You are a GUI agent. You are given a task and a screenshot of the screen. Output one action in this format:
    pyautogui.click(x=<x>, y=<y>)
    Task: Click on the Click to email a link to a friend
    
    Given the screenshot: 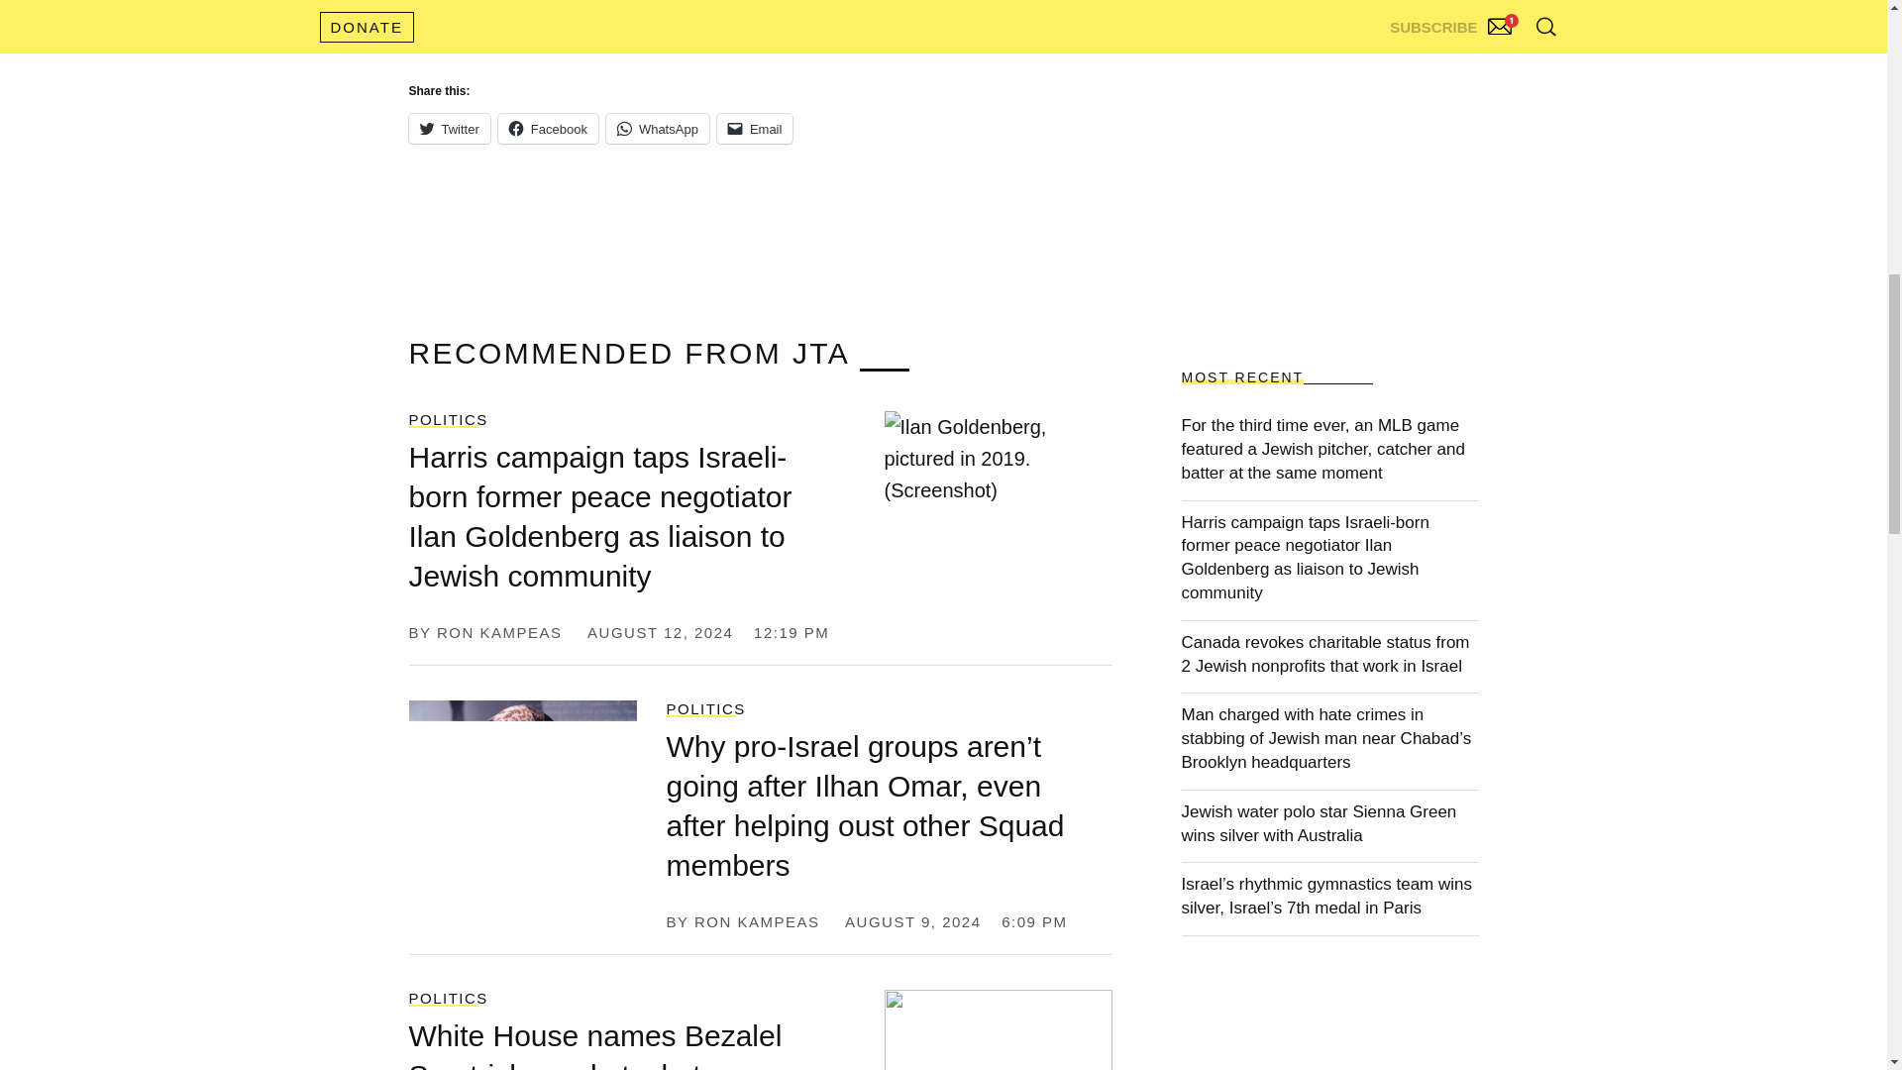 What is the action you would take?
    pyautogui.click(x=755, y=128)
    